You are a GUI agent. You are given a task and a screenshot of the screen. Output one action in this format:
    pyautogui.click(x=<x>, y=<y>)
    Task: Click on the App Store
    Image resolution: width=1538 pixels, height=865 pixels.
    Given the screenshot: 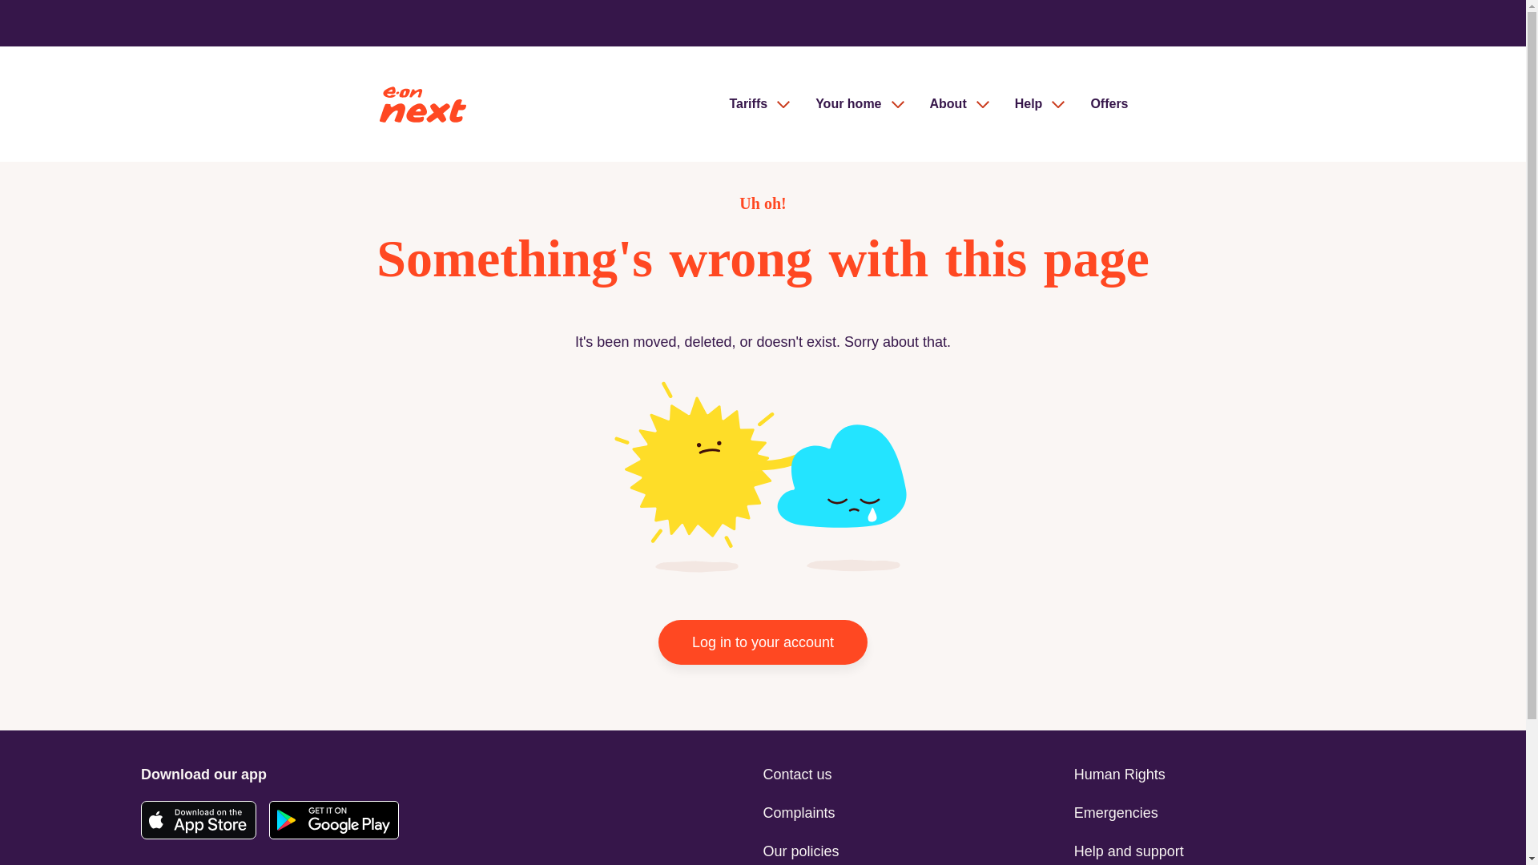 What is the action you would take?
    pyautogui.click(x=199, y=821)
    